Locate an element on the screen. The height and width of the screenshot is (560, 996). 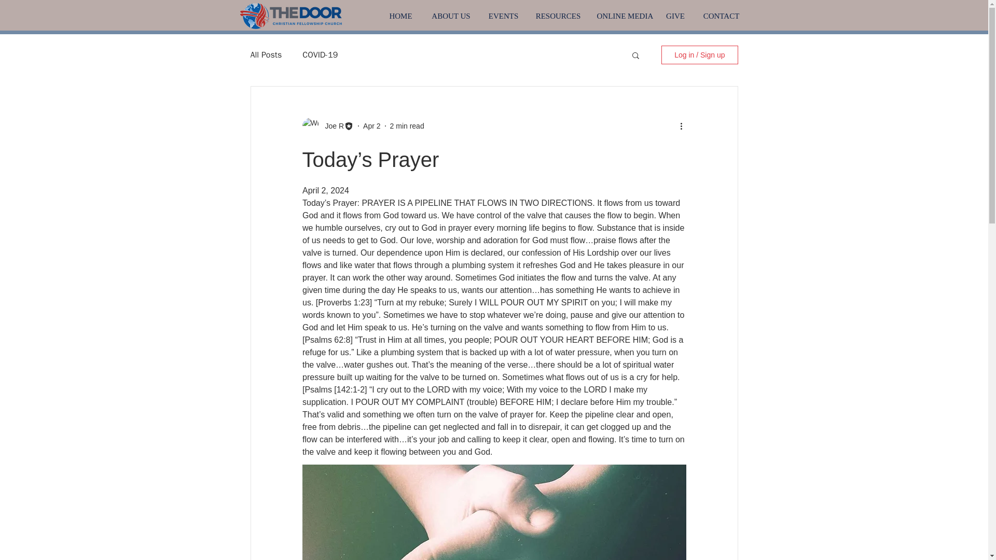
ONLINE MEDIA is located at coordinates (622, 16).